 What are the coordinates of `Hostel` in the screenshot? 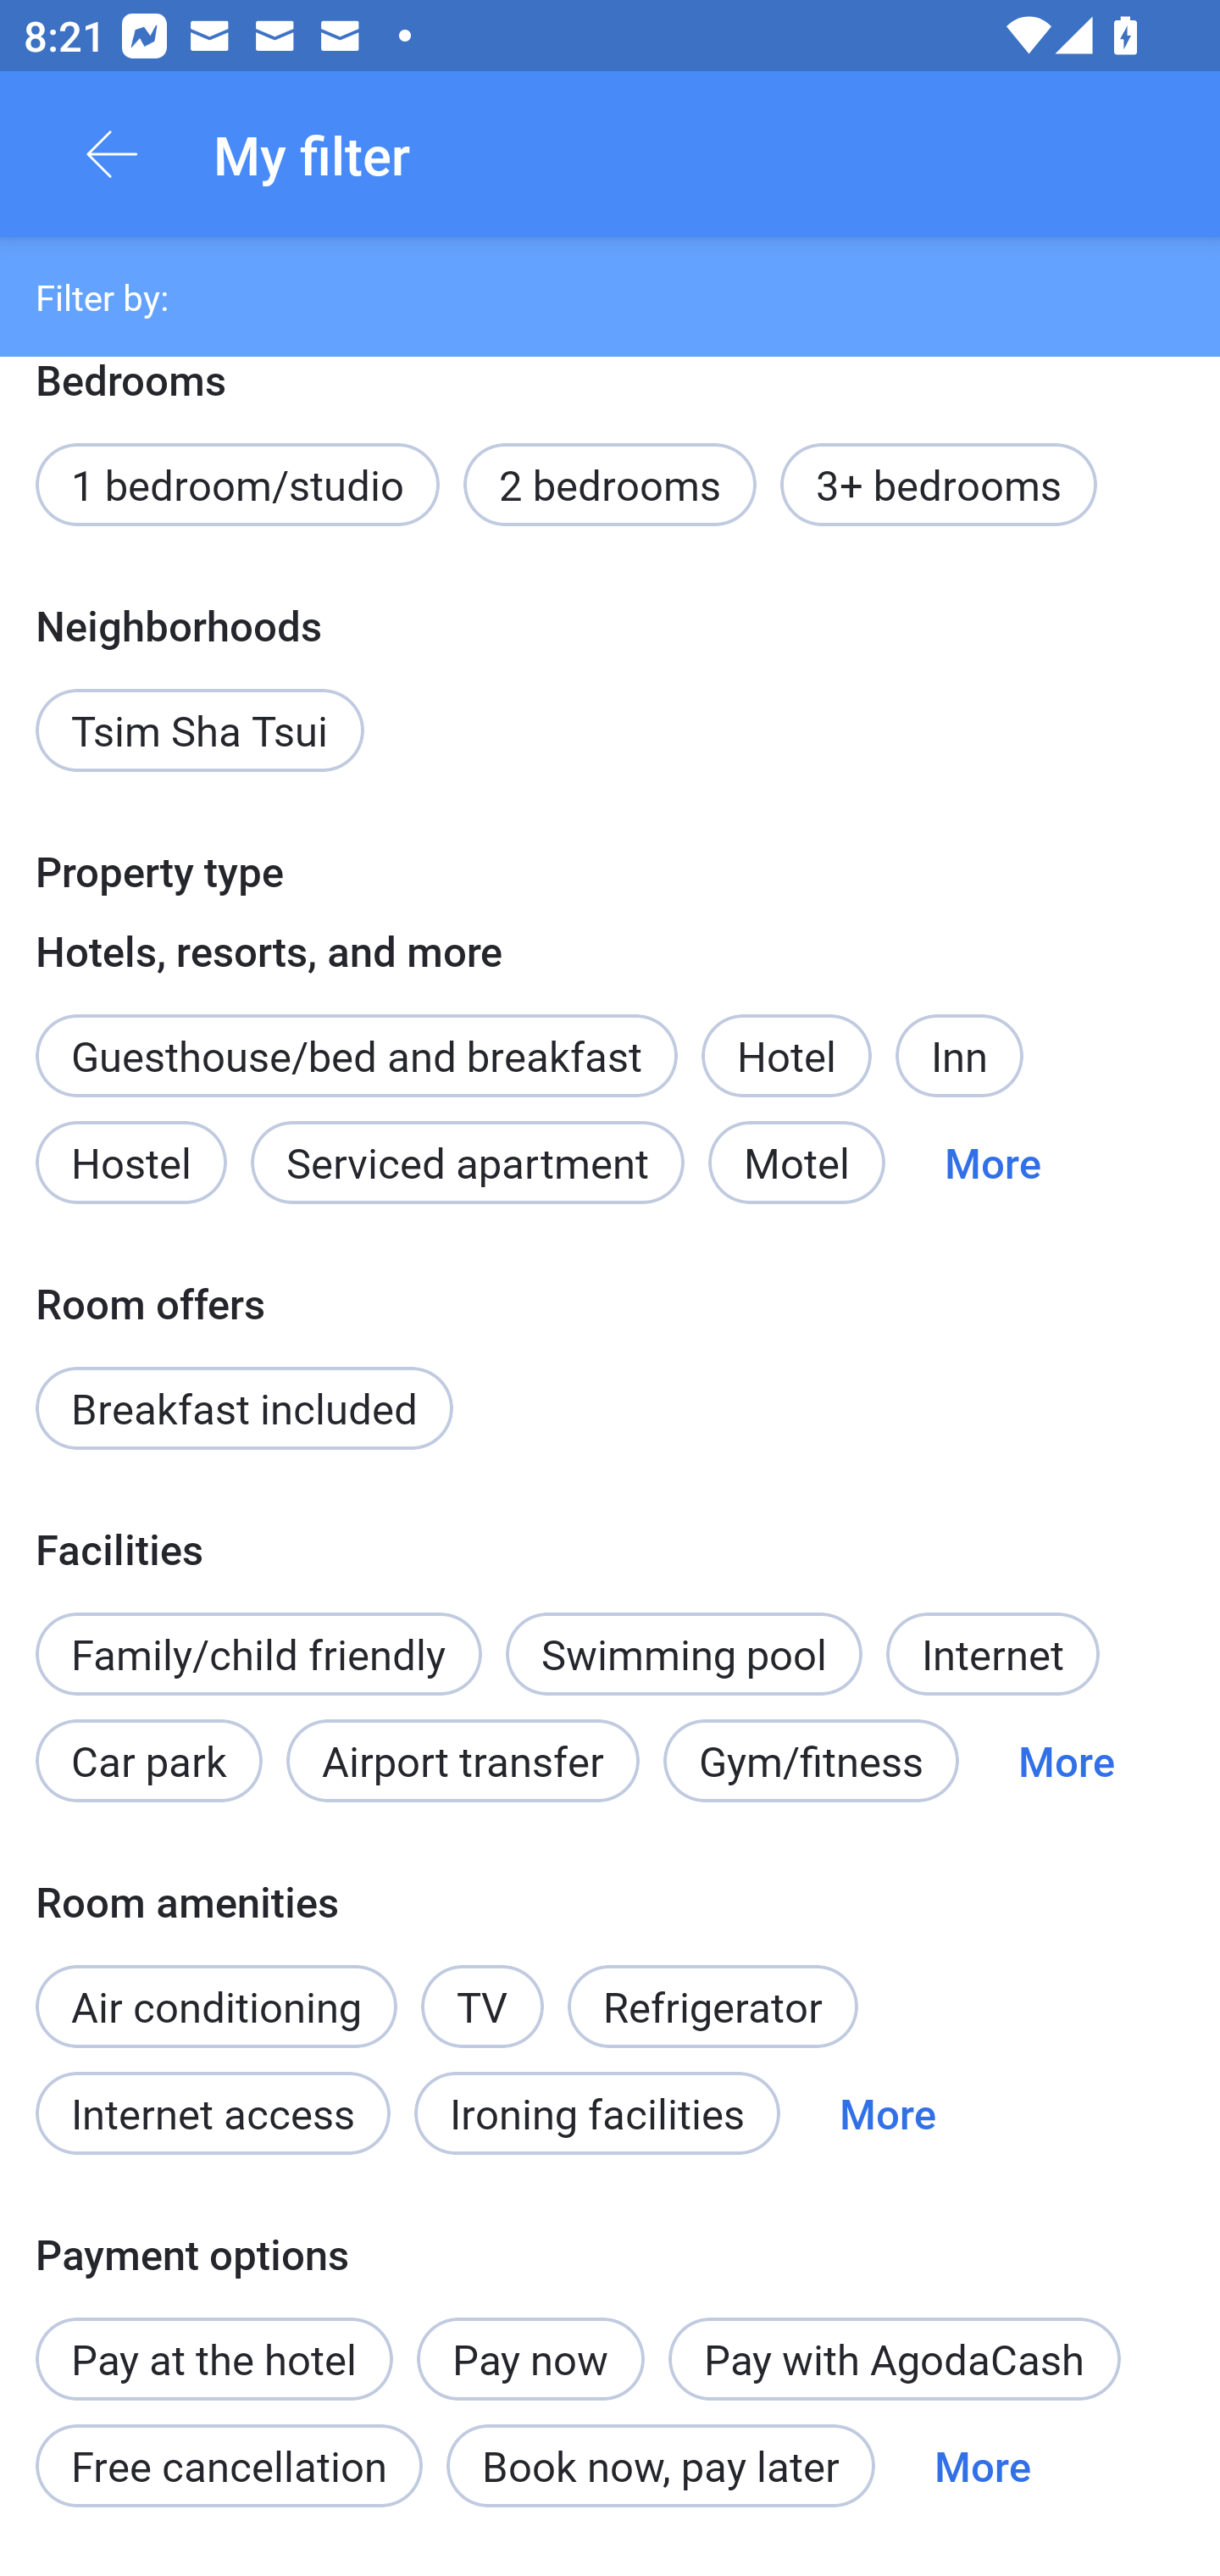 It's located at (130, 1163).